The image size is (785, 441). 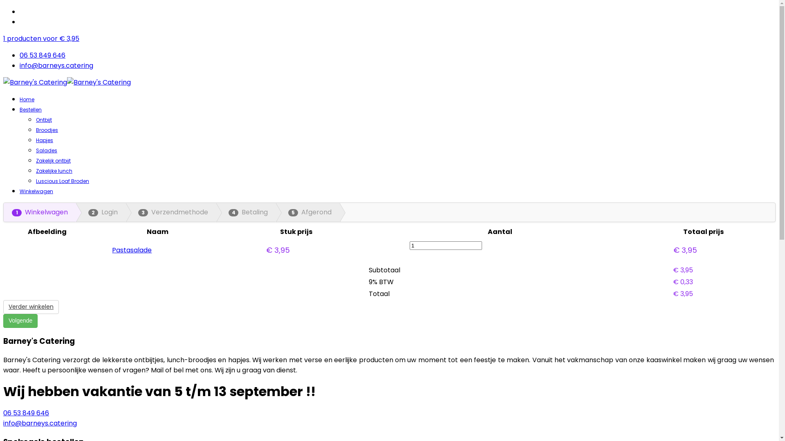 What do you see at coordinates (20, 321) in the screenshot?
I see `Volgende` at bounding box center [20, 321].